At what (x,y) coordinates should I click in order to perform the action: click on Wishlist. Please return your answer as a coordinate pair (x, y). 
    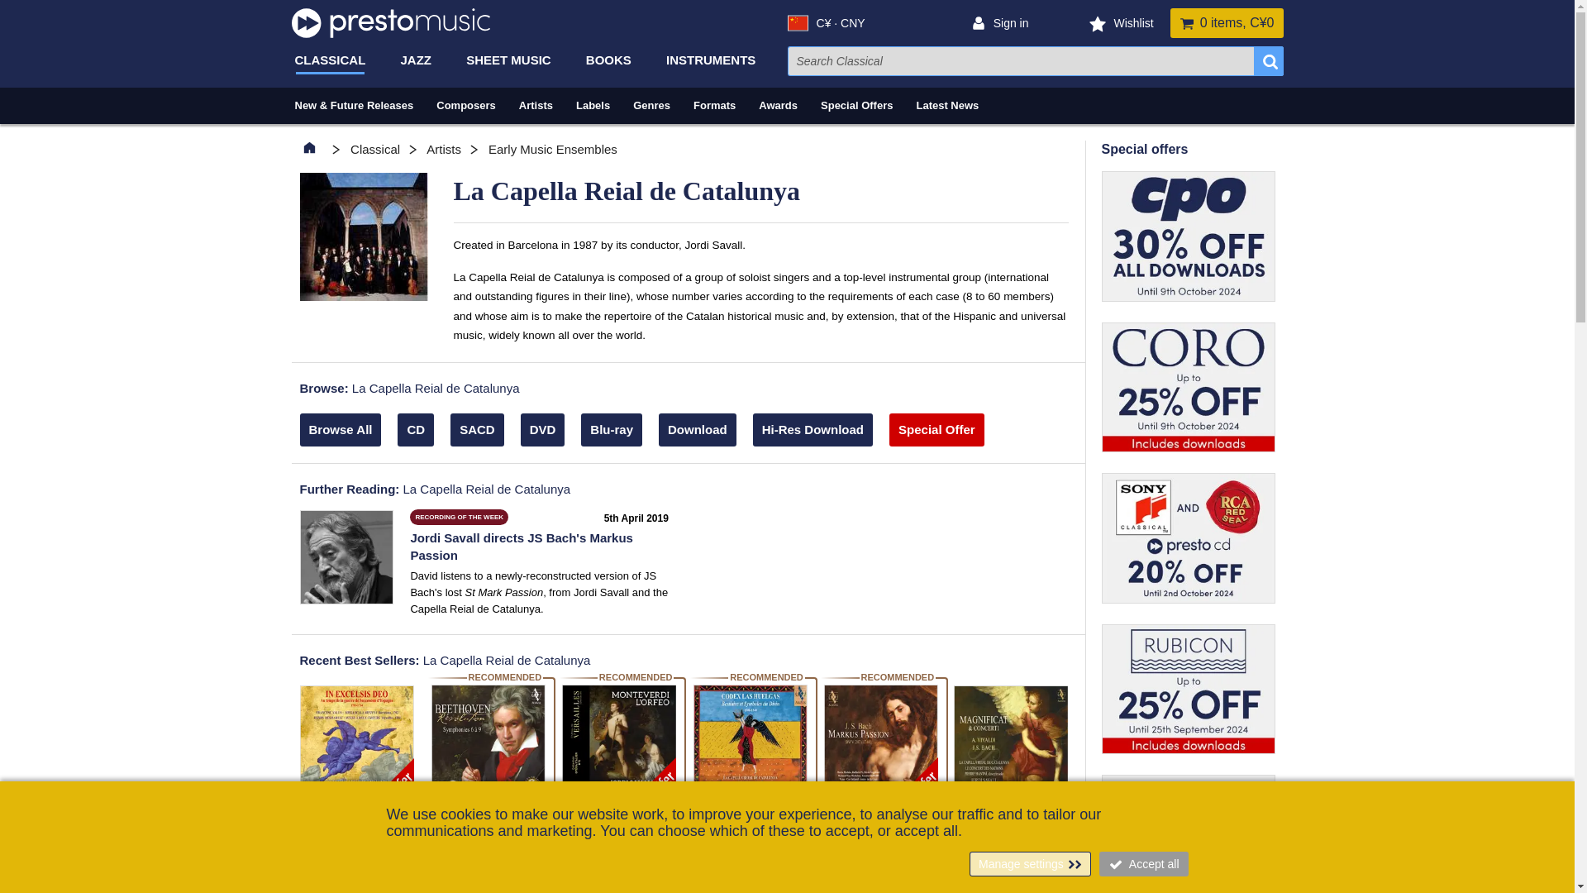
    Looking at the image, I should click on (1131, 23).